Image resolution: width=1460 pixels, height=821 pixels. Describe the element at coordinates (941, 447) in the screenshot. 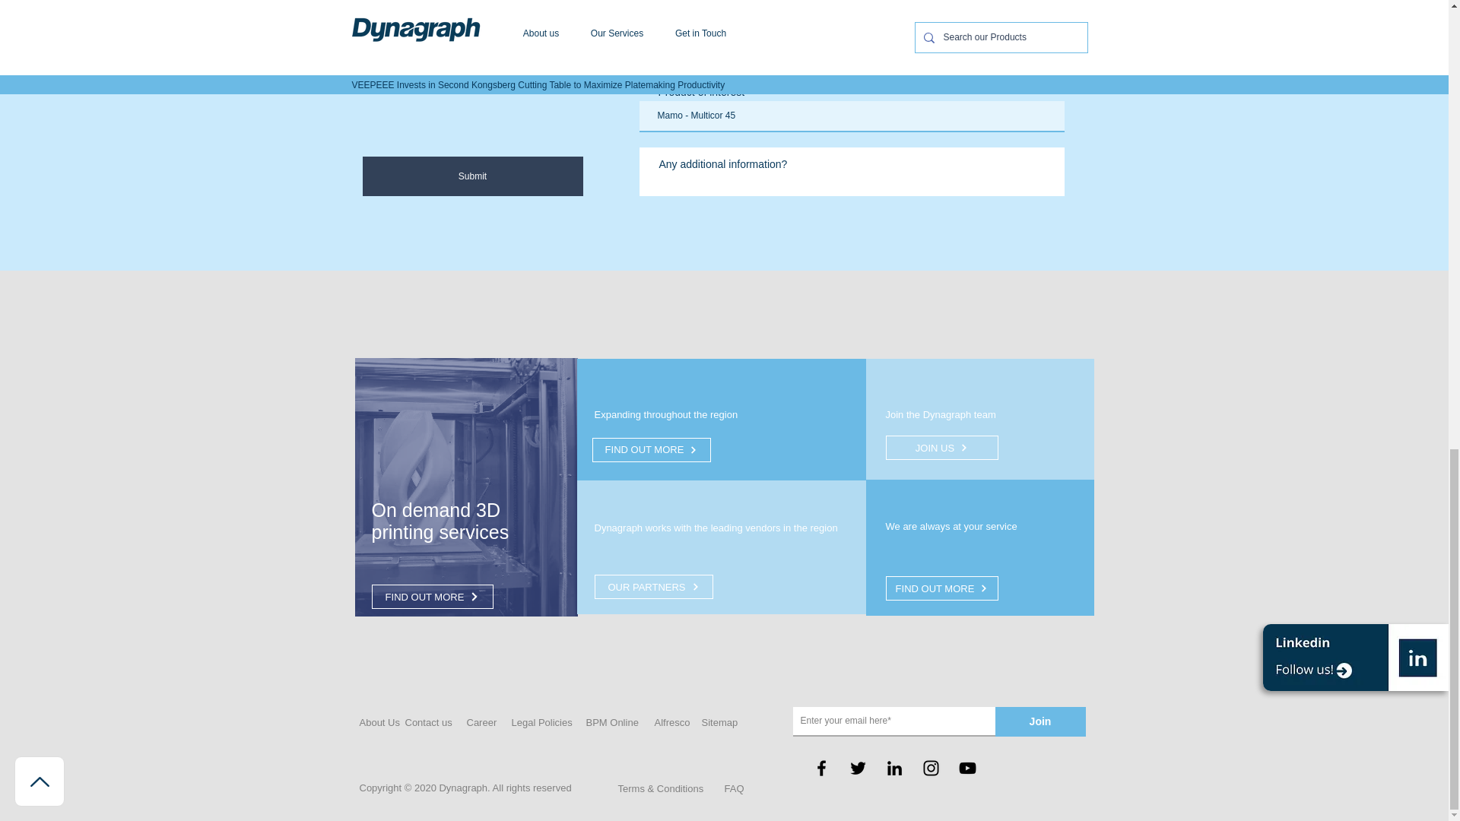

I see `JOIN US` at that location.